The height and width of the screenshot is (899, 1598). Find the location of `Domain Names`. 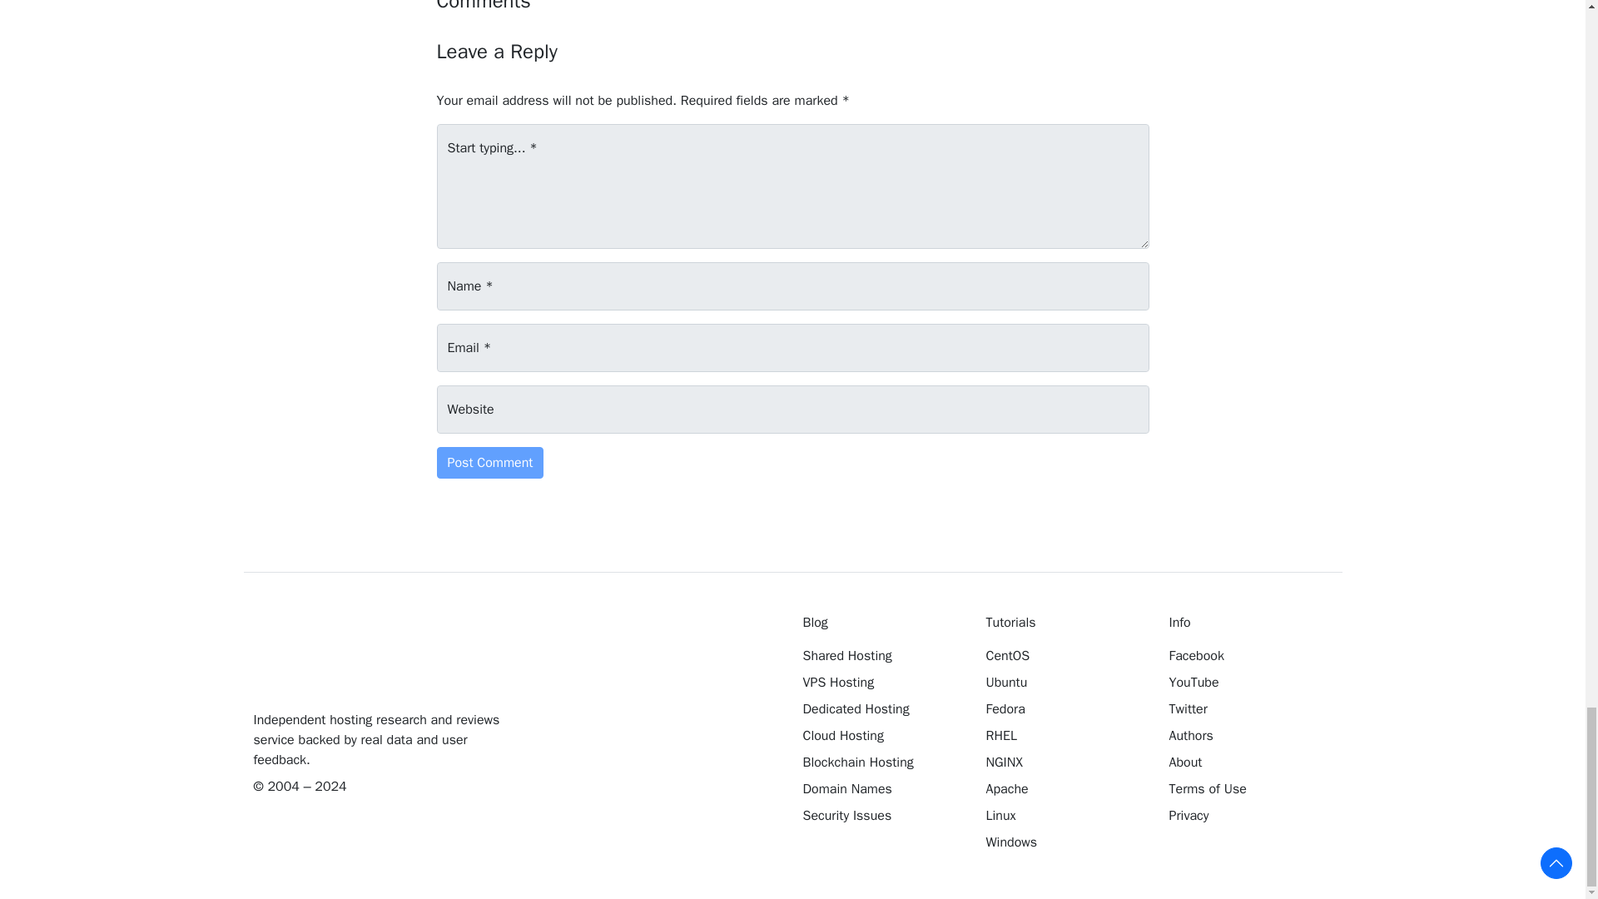

Domain Names is located at coordinates (881, 789).